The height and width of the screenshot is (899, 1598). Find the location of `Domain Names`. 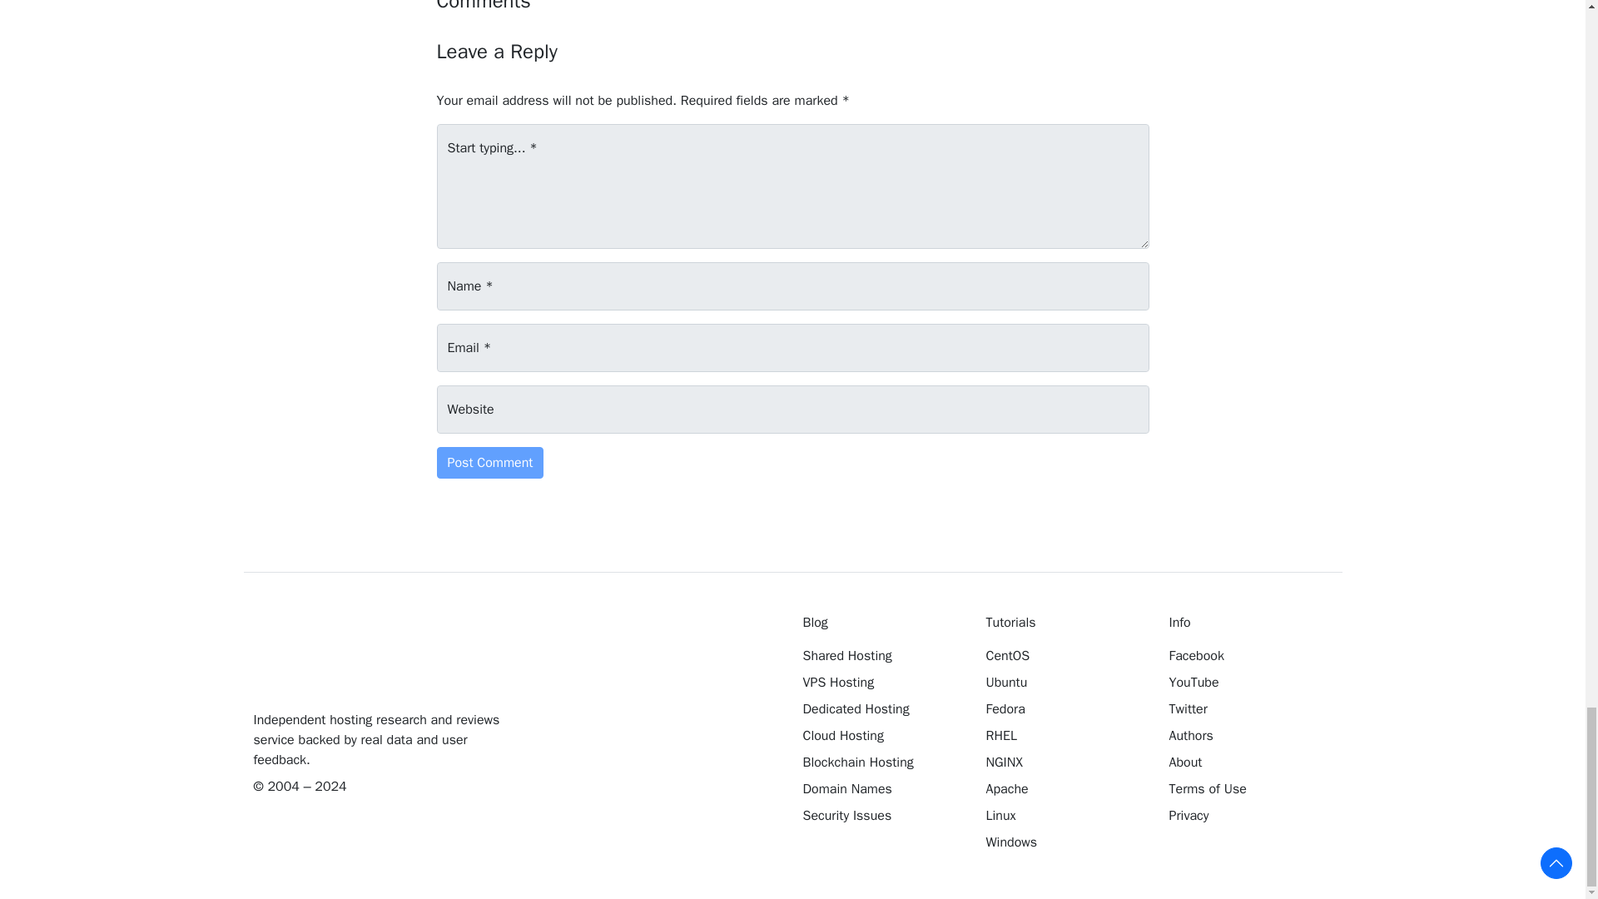

Domain Names is located at coordinates (881, 789).